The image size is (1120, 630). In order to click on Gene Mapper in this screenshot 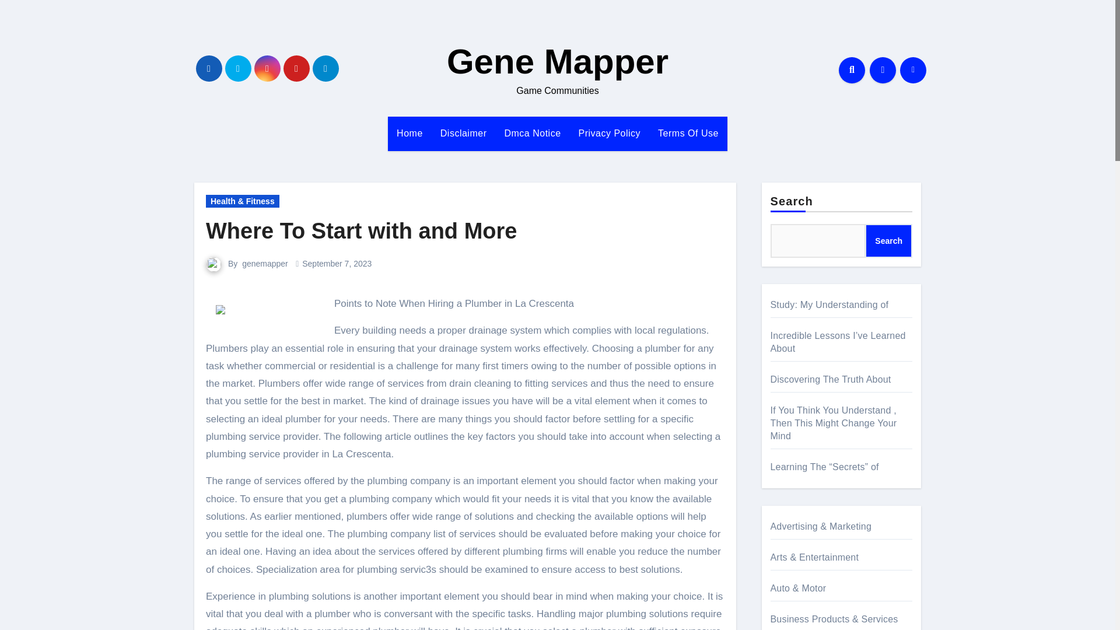, I will do `click(558, 62)`.